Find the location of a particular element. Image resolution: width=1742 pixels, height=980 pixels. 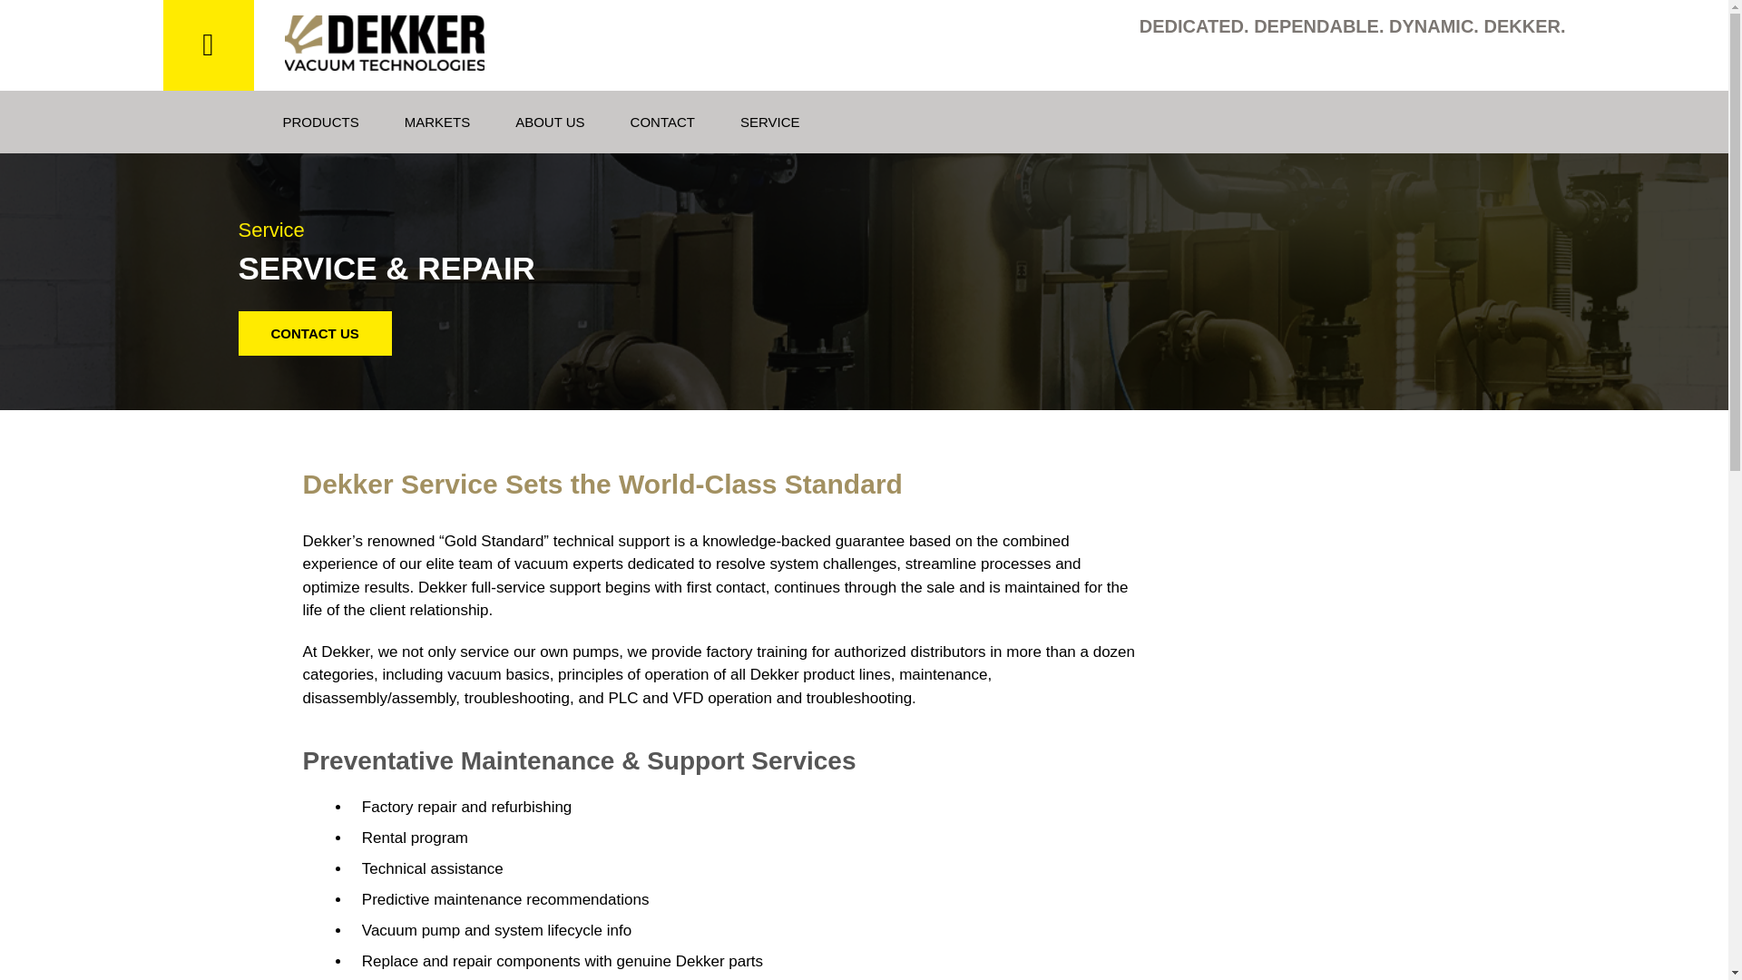

ABOUT US is located at coordinates (550, 122).